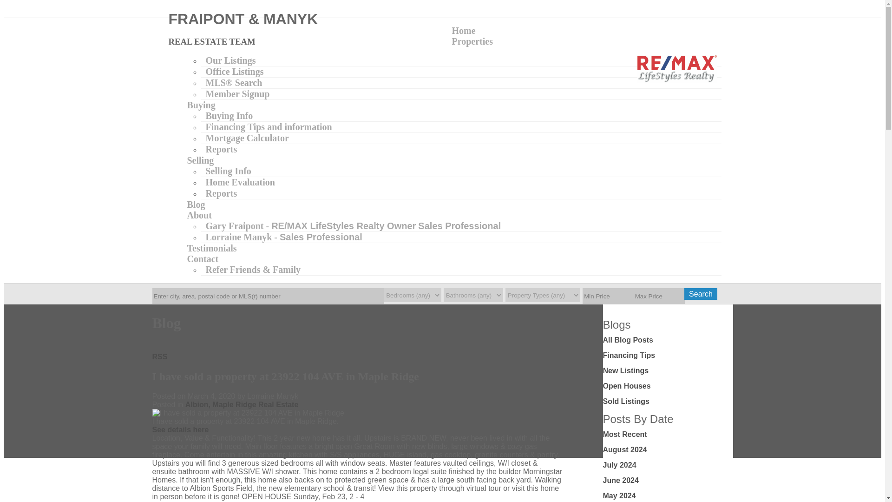 This screenshot has height=502, width=892. What do you see at coordinates (180, 429) in the screenshot?
I see `See details here` at bounding box center [180, 429].